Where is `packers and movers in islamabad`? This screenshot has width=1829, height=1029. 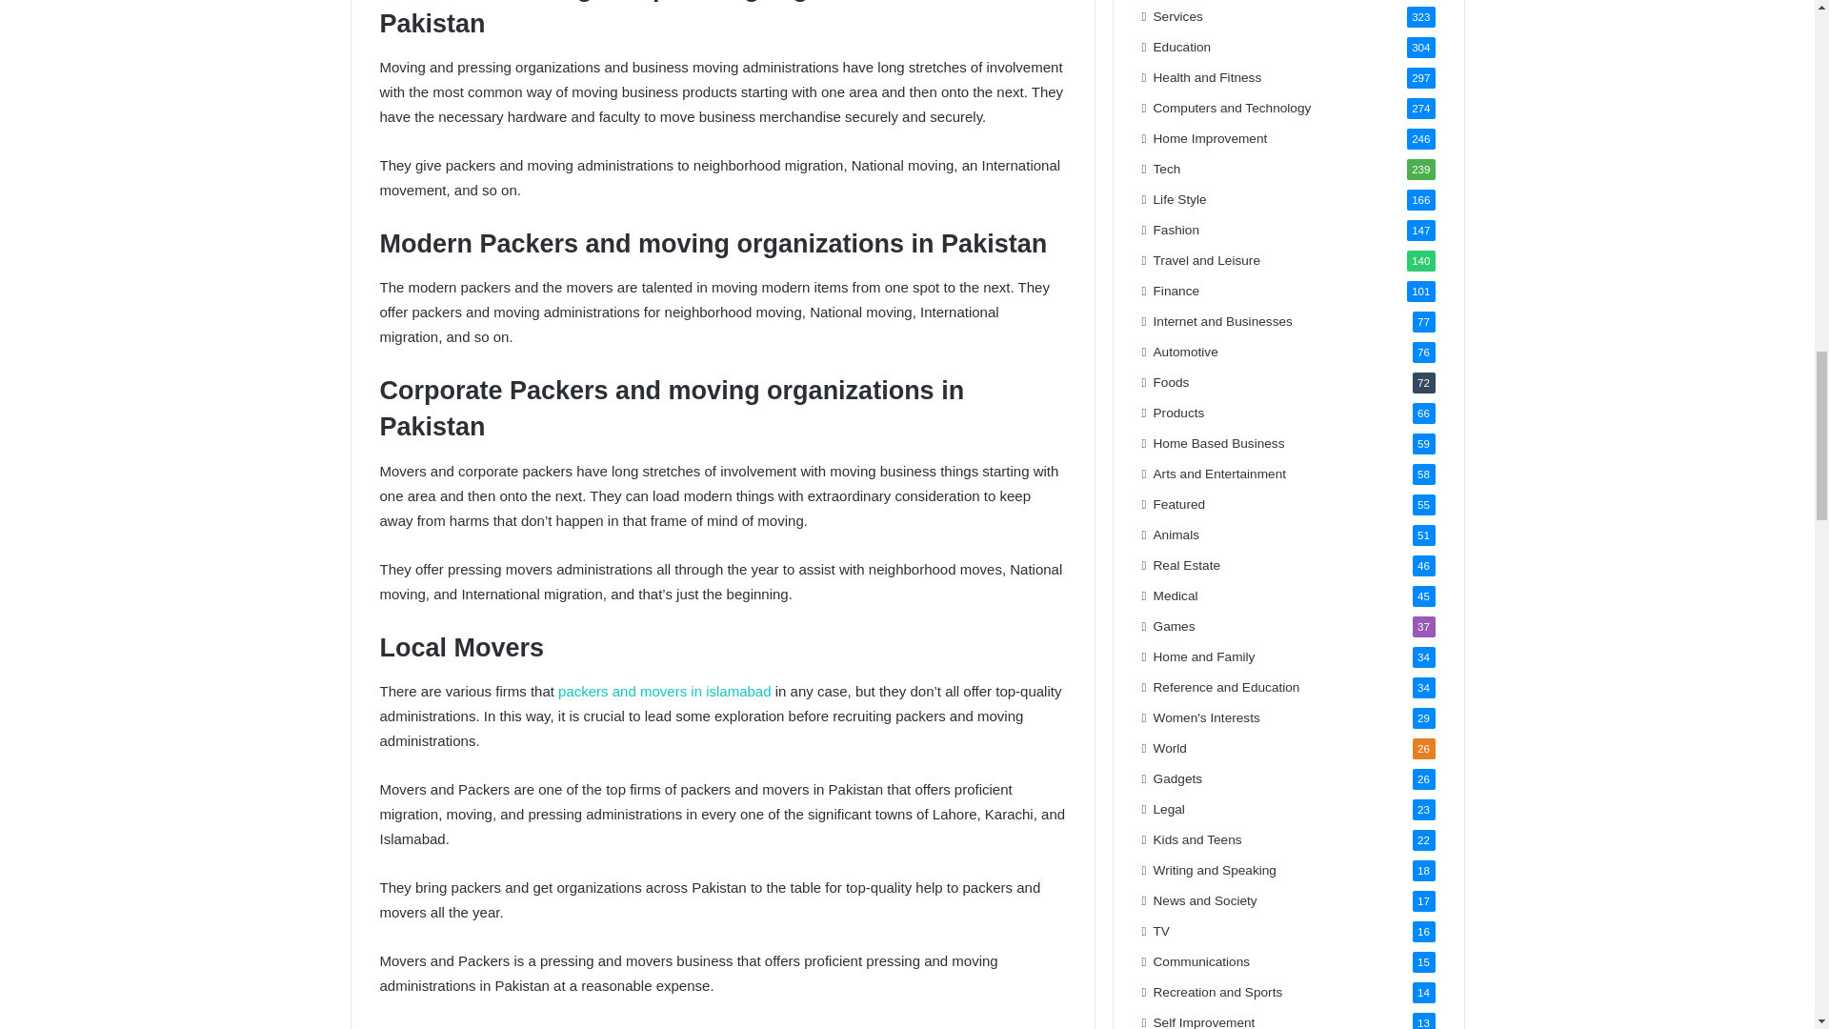 packers and movers in islamabad is located at coordinates (663, 692).